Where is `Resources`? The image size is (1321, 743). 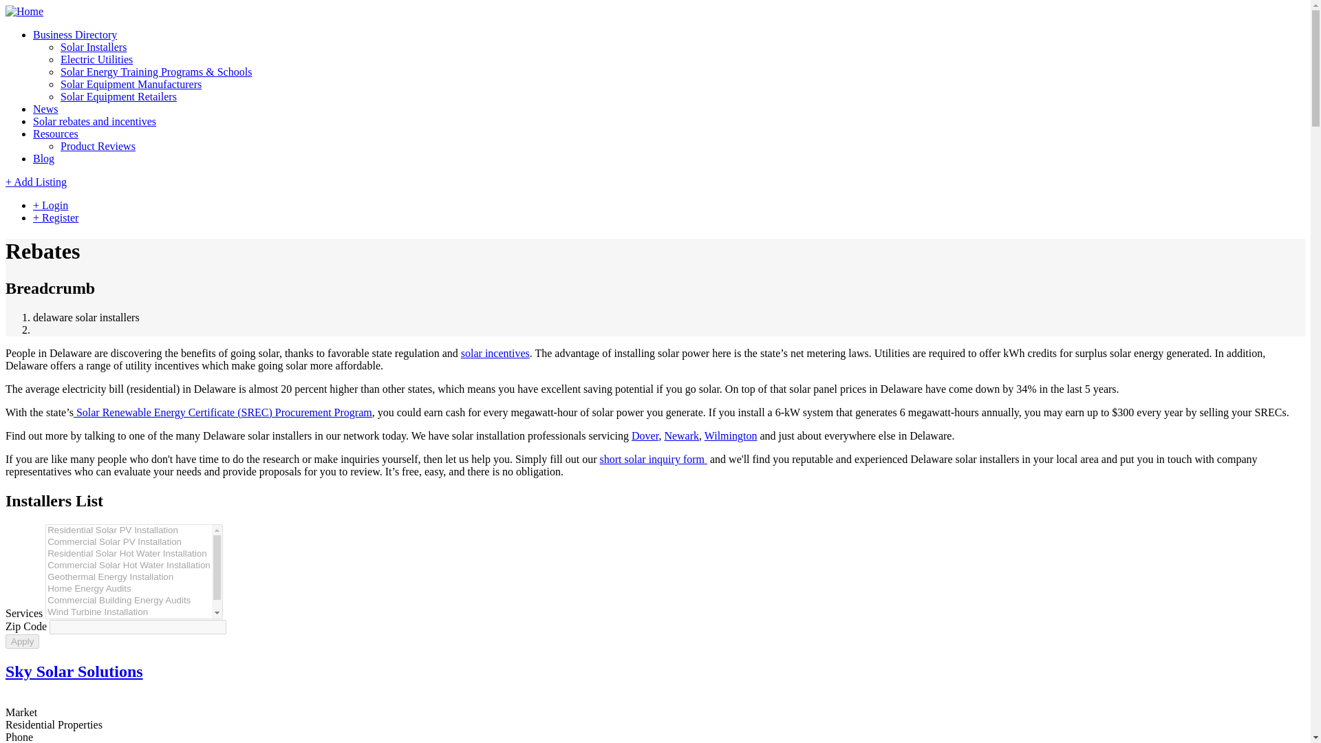 Resources is located at coordinates (55, 133).